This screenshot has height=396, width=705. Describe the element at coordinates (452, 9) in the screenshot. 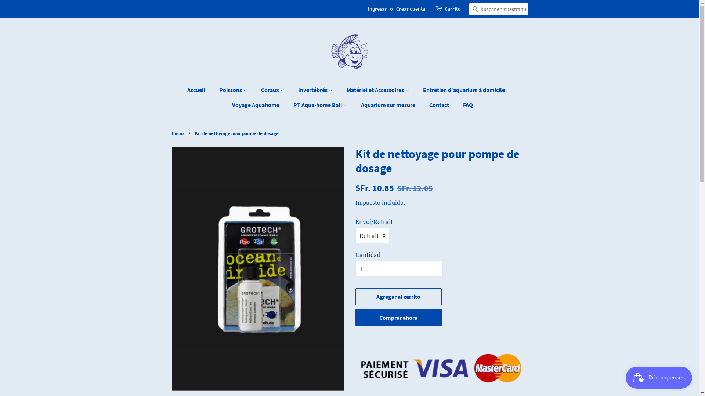

I see `Carrito` at that location.